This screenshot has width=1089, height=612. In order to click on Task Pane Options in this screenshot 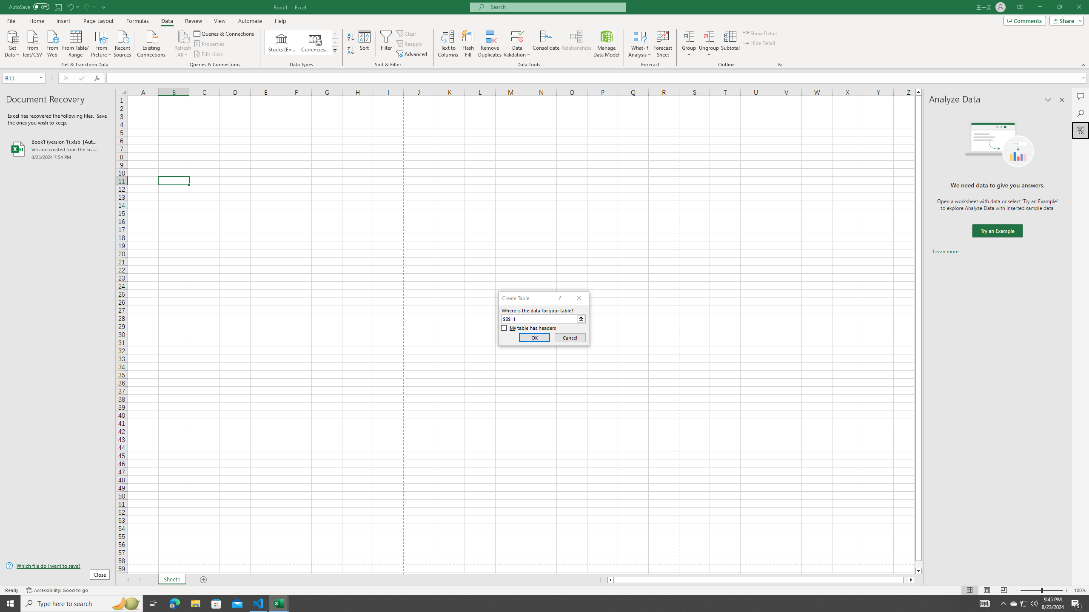, I will do `click(1048, 100)`.